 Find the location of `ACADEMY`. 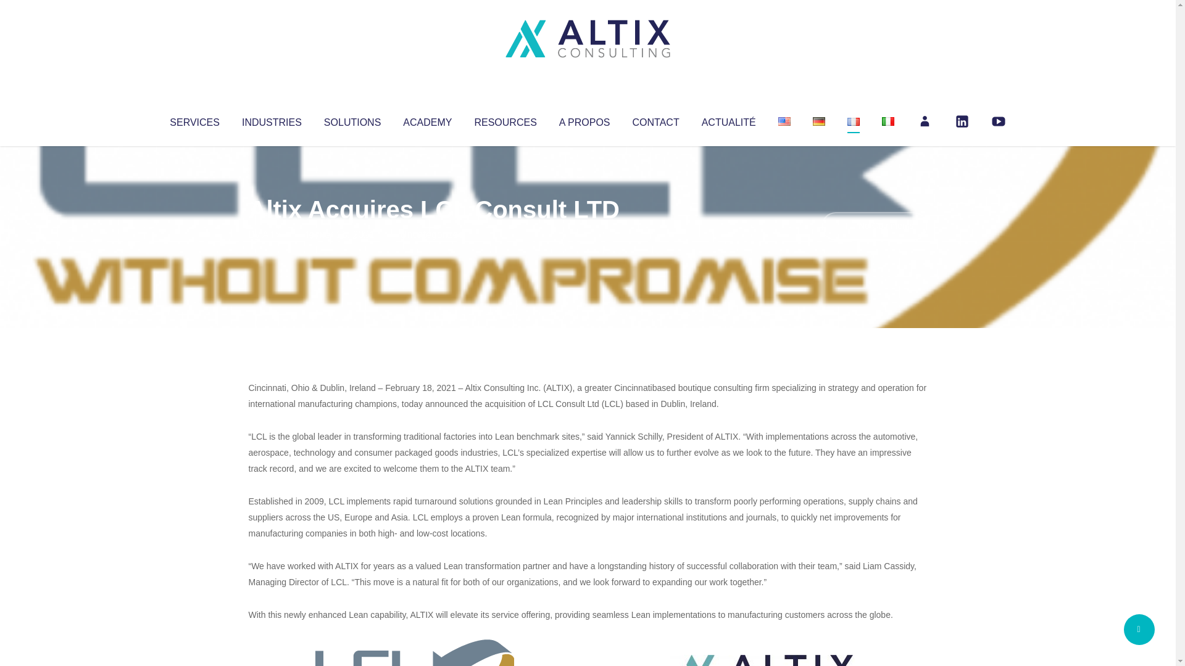

ACADEMY is located at coordinates (427, 120).